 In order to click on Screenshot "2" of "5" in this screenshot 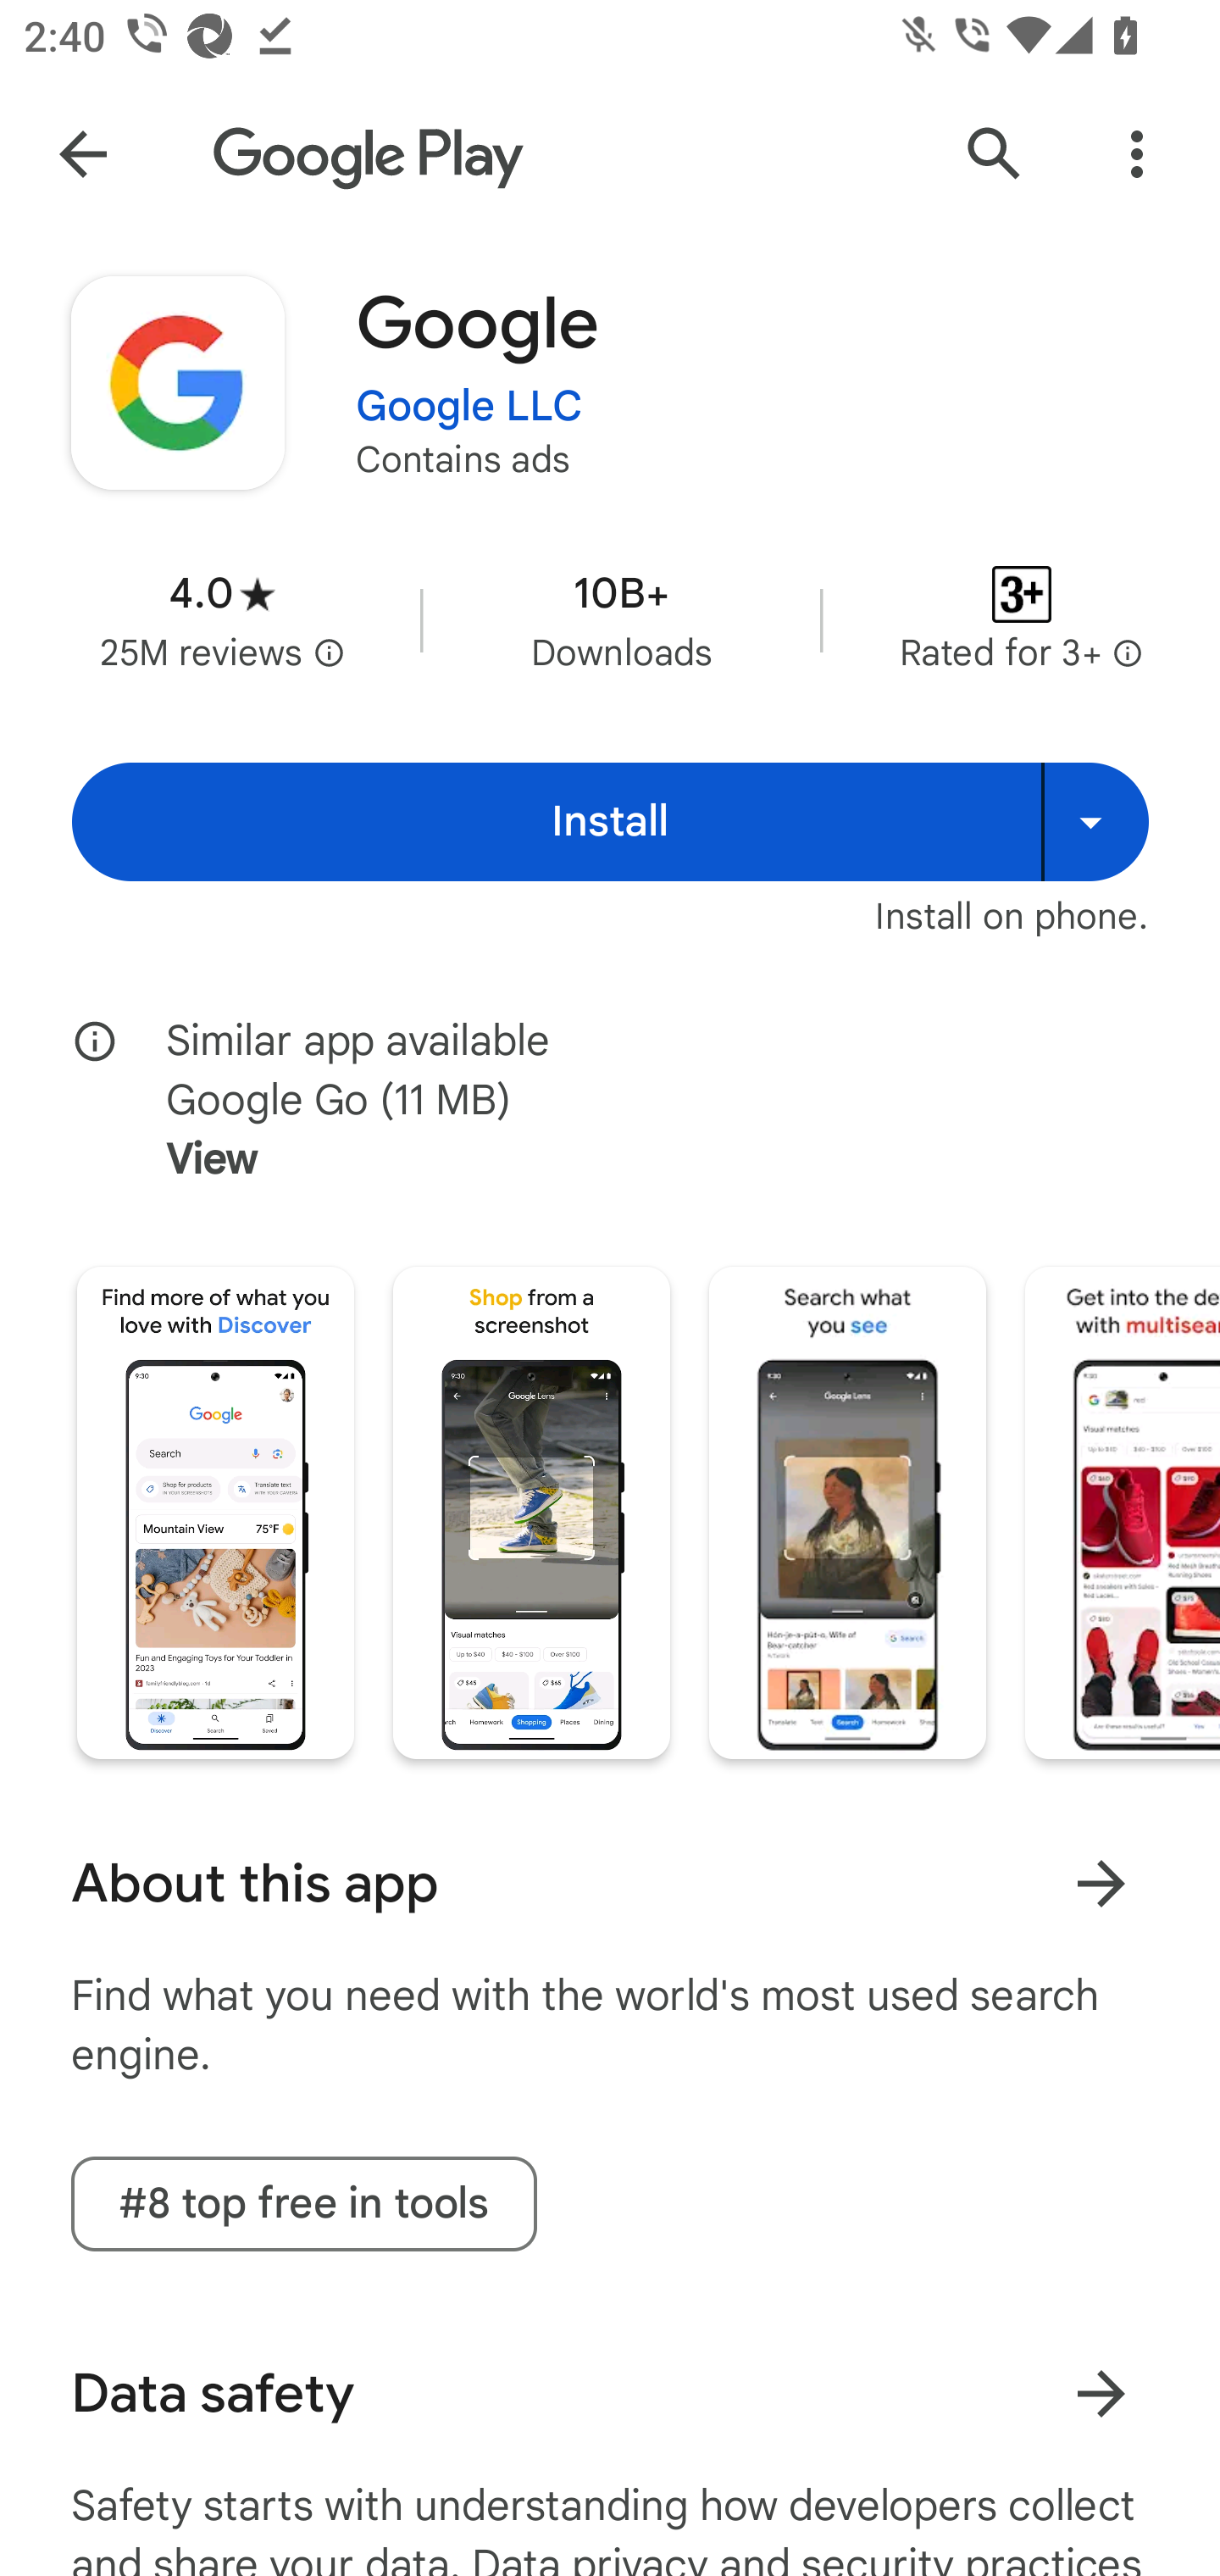, I will do `click(530, 1513)`.